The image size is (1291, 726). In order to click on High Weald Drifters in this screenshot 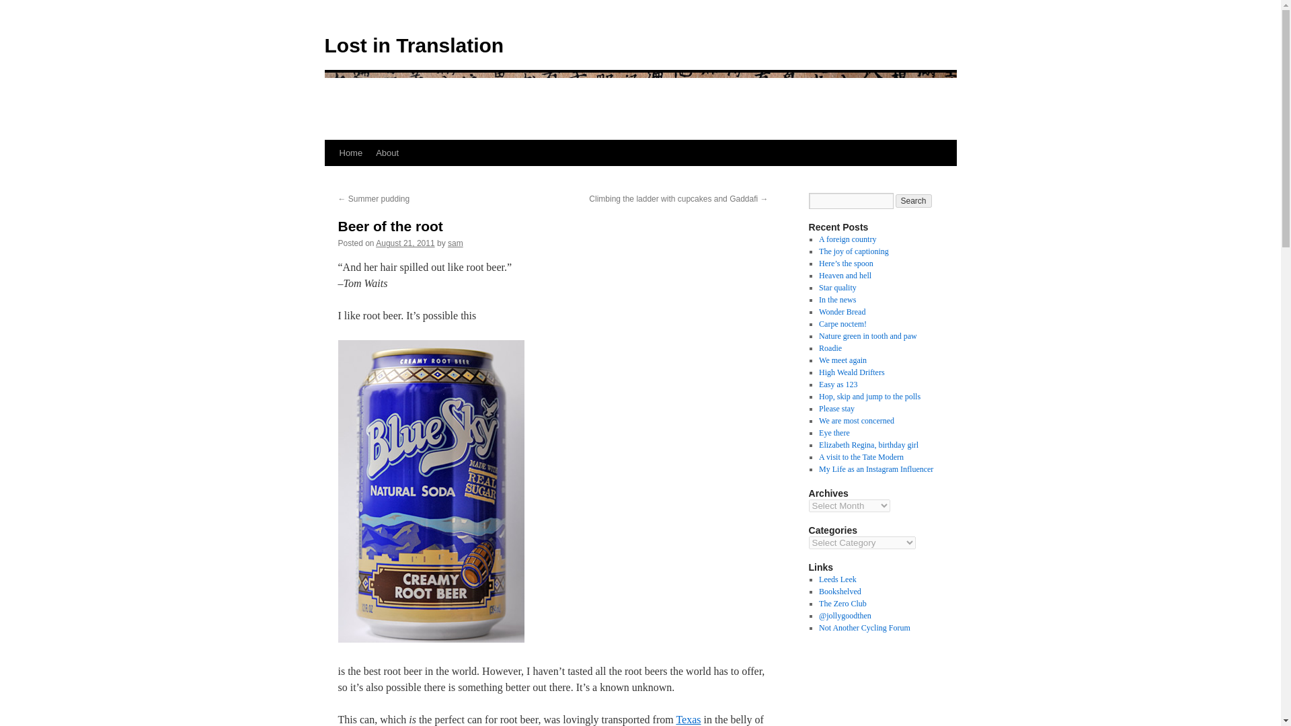, I will do `click(851, 372)`.